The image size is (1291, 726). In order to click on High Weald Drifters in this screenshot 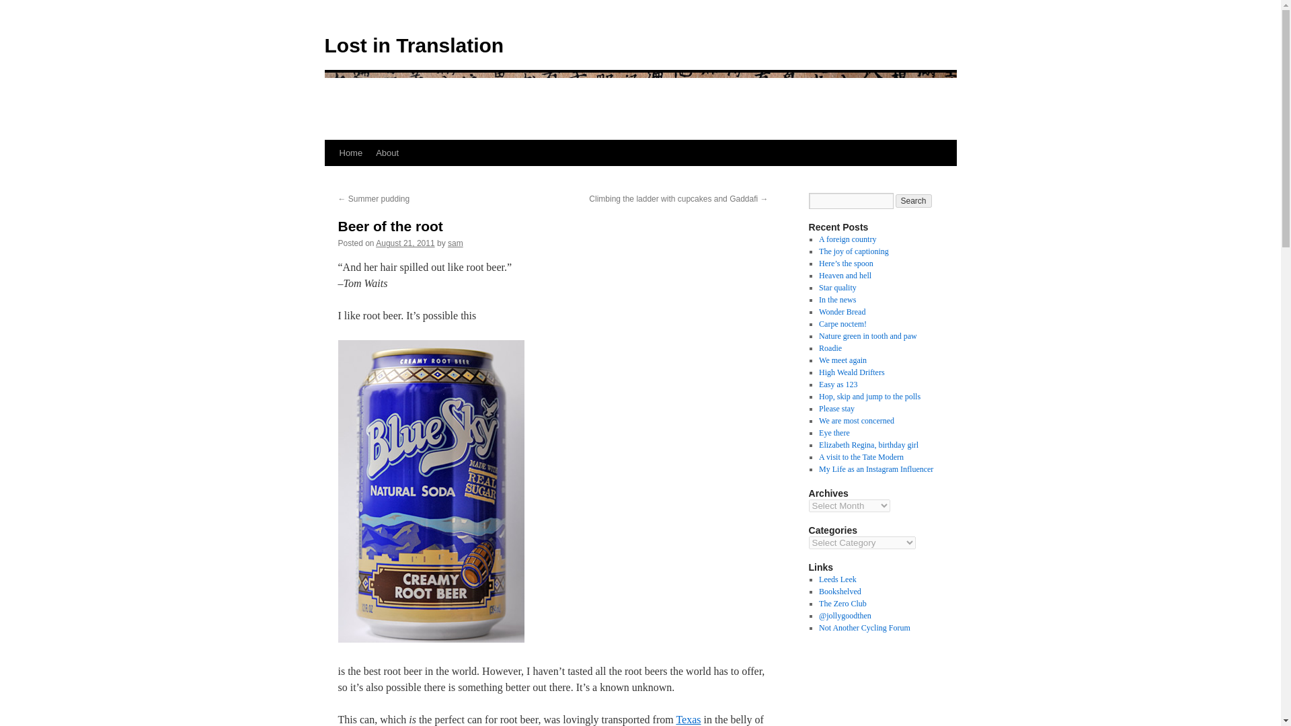, I will do `click(851, 372)`.